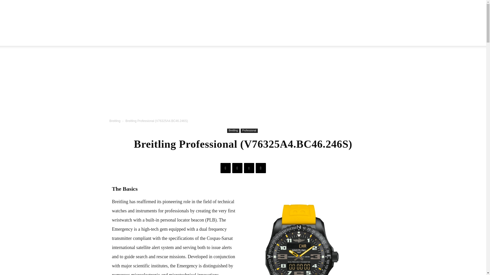  I want to click on Facebook, so click(226, 168).